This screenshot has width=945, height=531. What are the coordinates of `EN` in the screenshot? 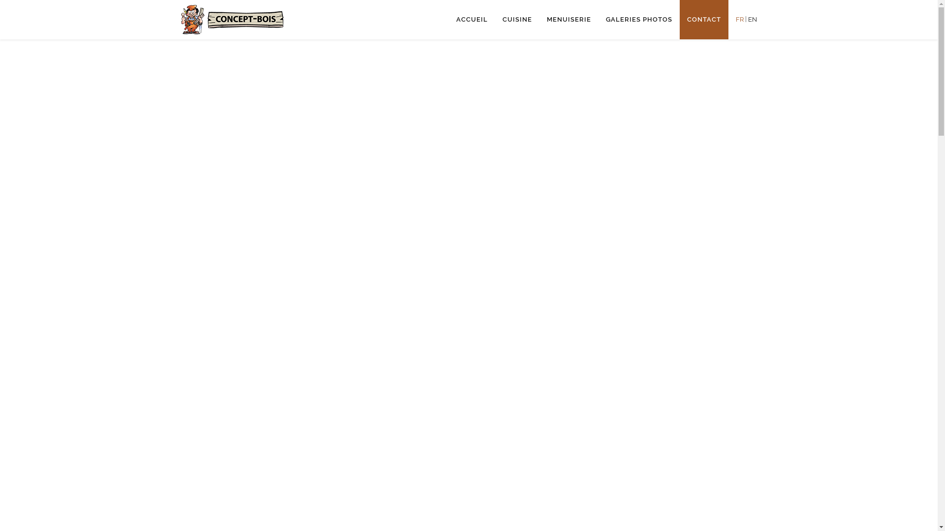 It's located at (753, 20).